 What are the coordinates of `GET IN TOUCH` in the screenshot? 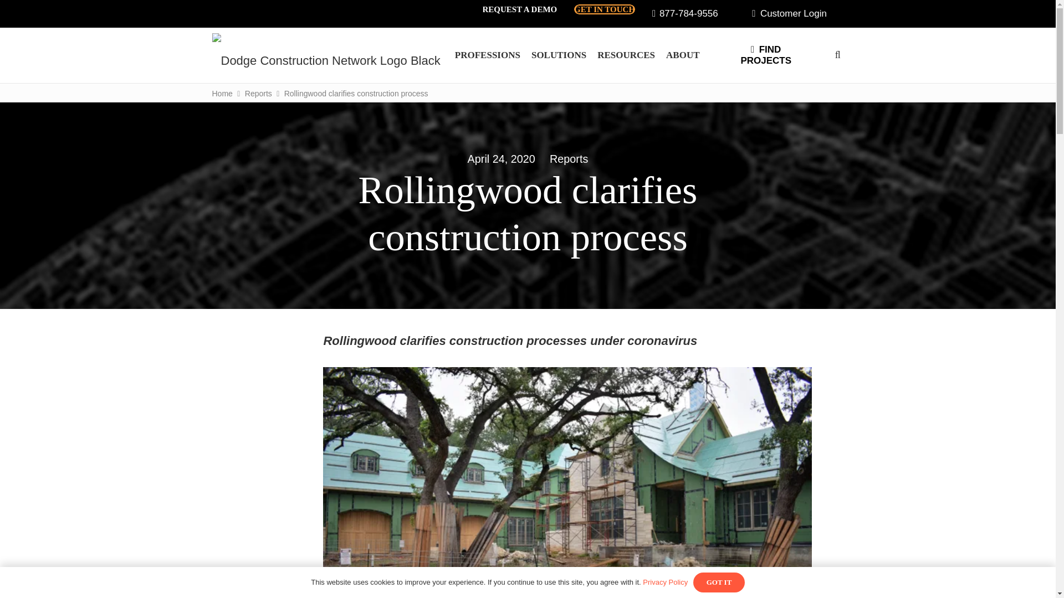 It's located at (605, 9).